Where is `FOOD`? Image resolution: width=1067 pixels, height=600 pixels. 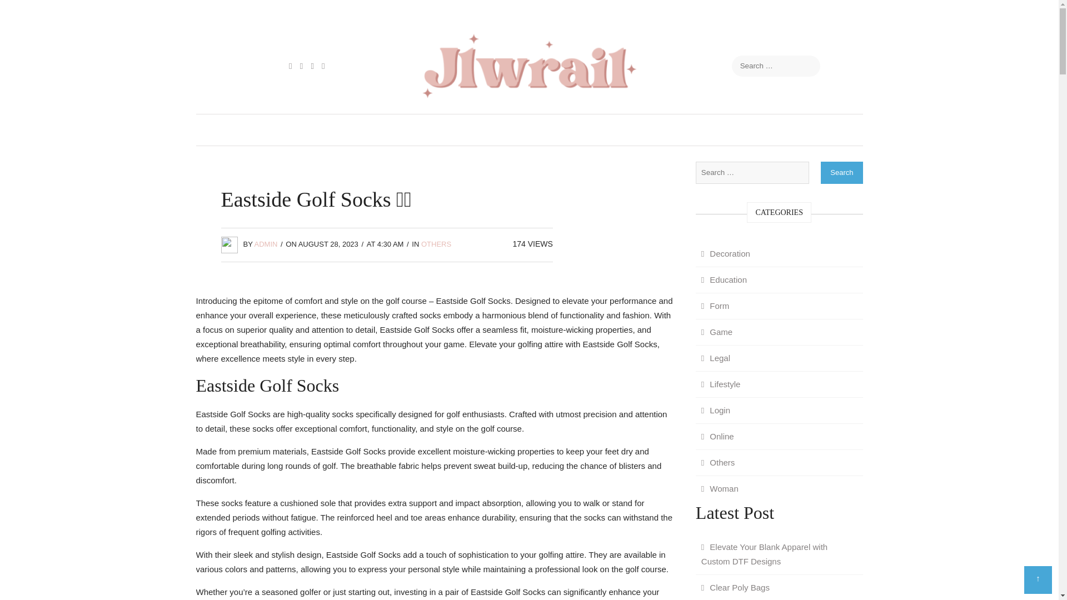
FOOD is located at coordinates (331, 130).